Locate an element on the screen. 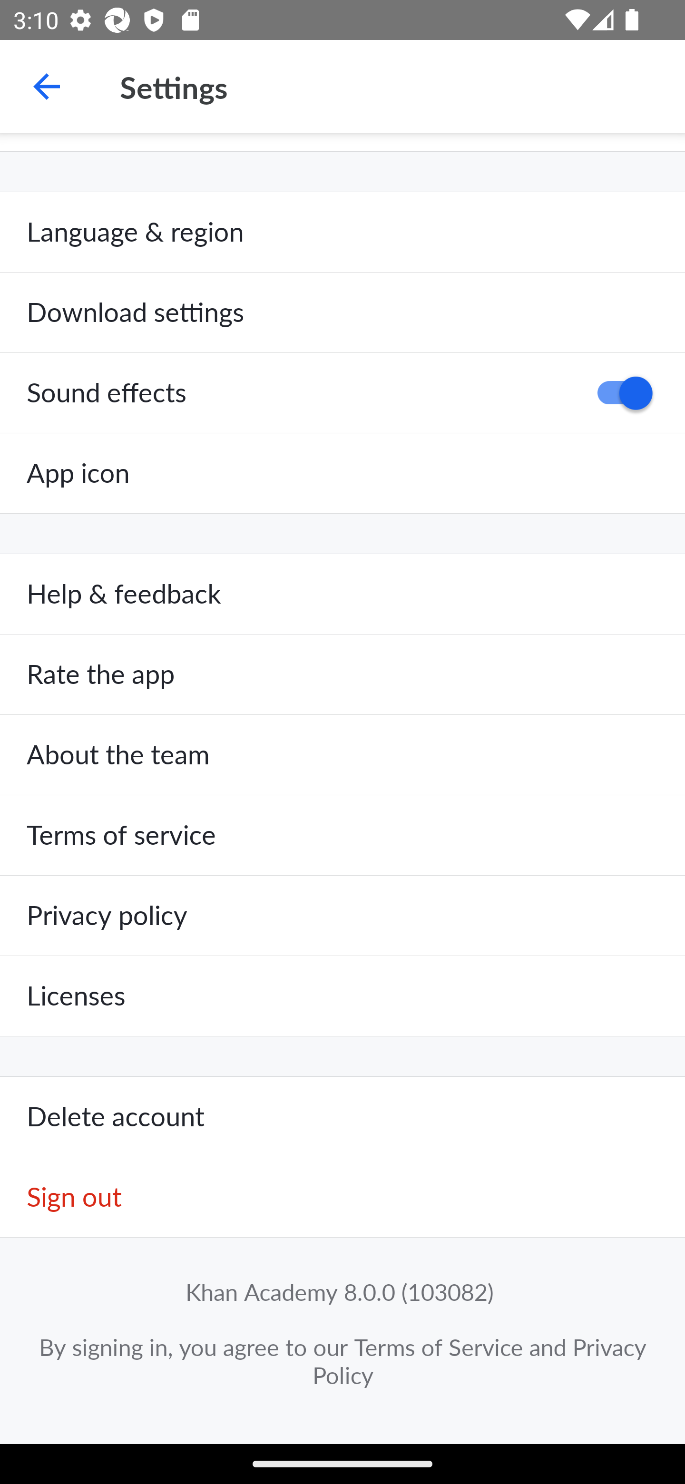 This screenshot has width=685, height=1484. Download settings is located at coordinates (342, 313).